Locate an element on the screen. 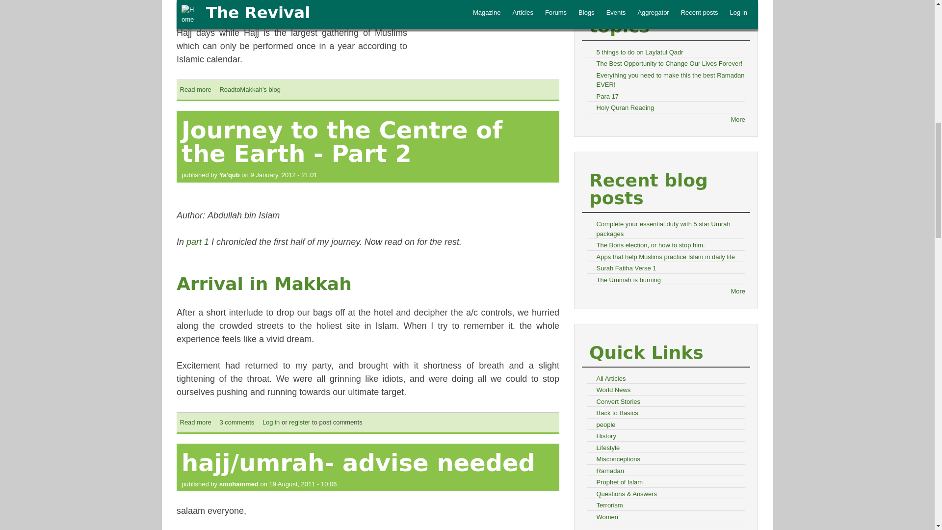 Image resolution: width=942 pixels, height=530 pixels. Log in is located at coordinates (299, 422).